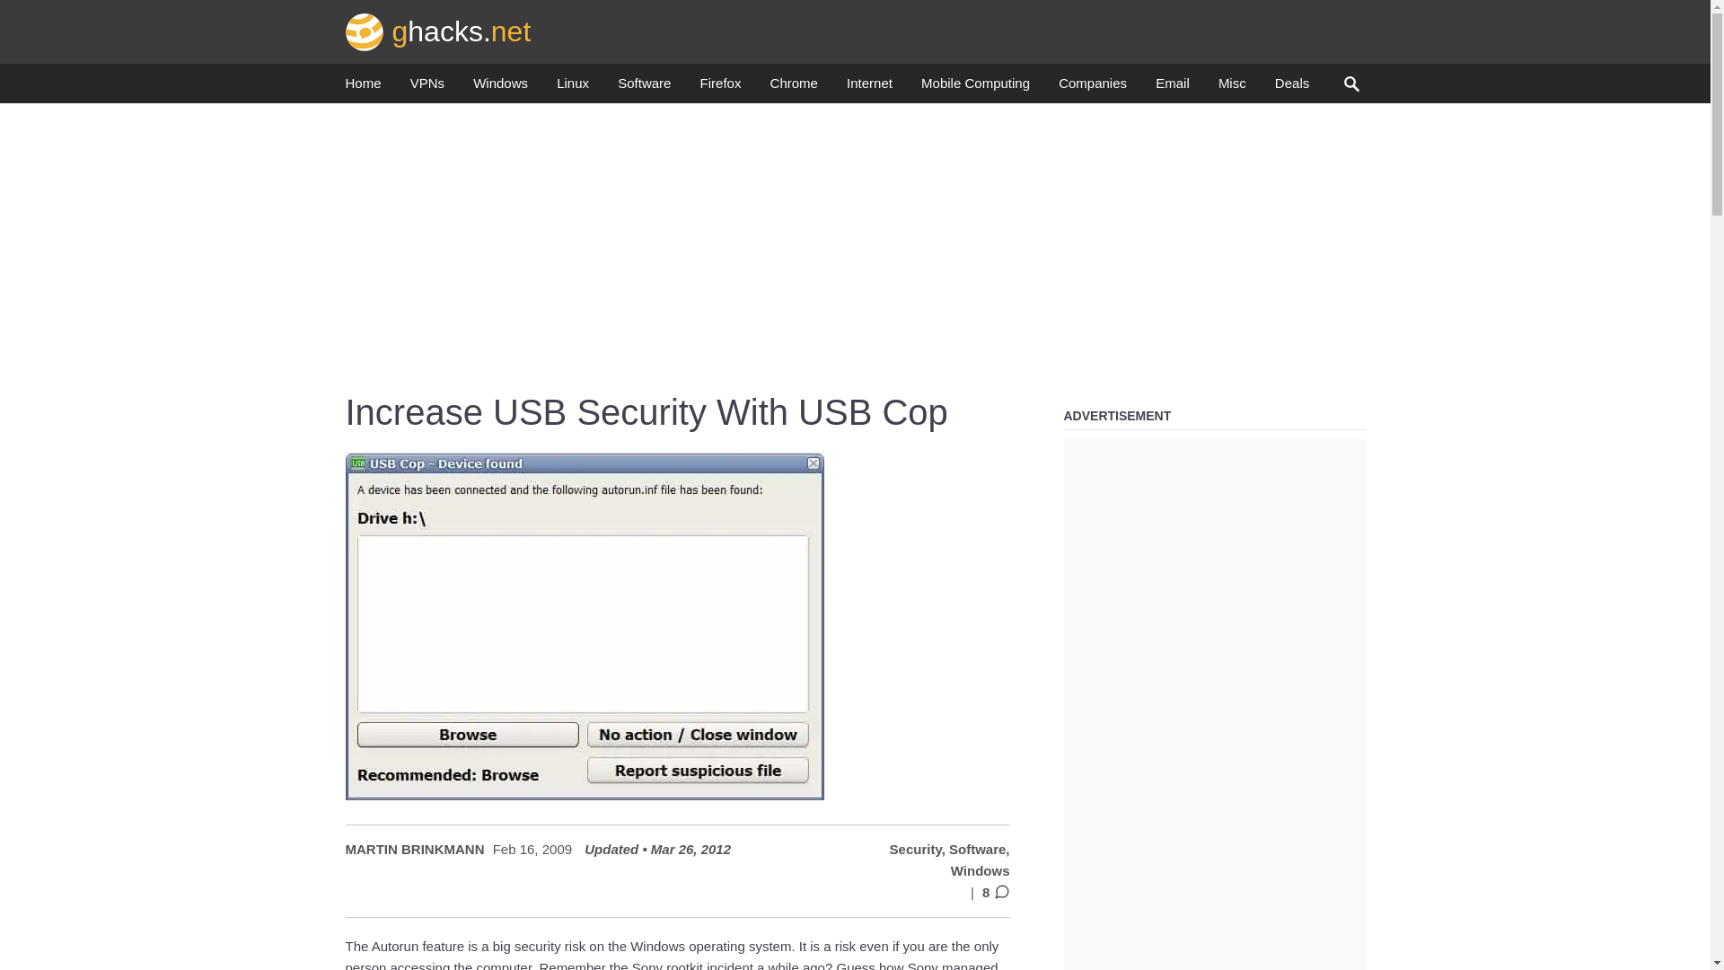 The width and height of the screenshot is (1724, 970). What do you see at coordinates (427, 88) in the screenshot?
I see `VPNs` at bounding box center [427, 88].